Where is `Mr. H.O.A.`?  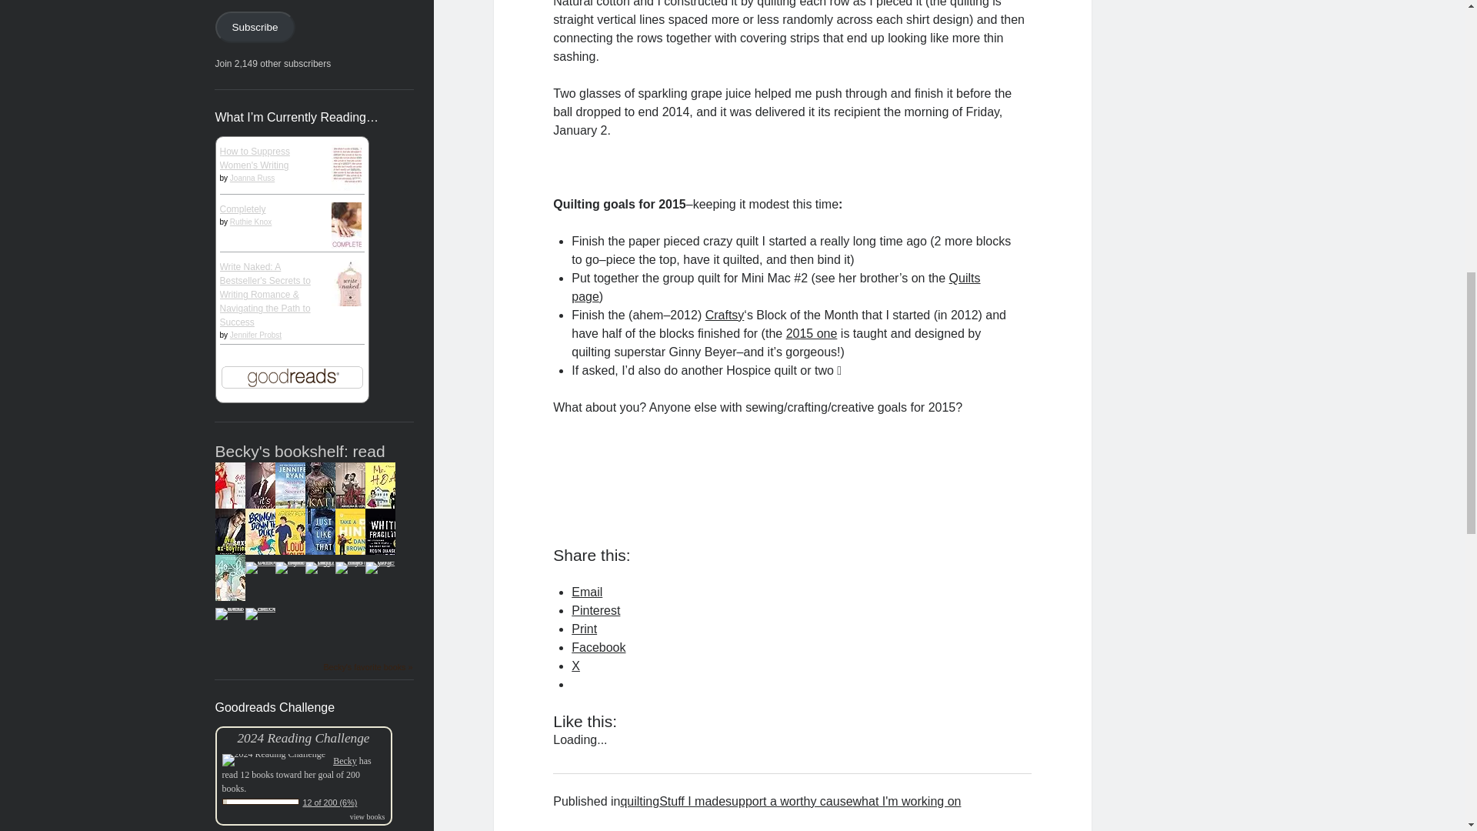 Mr. H.O.A. is located at coordinates (383, 517).